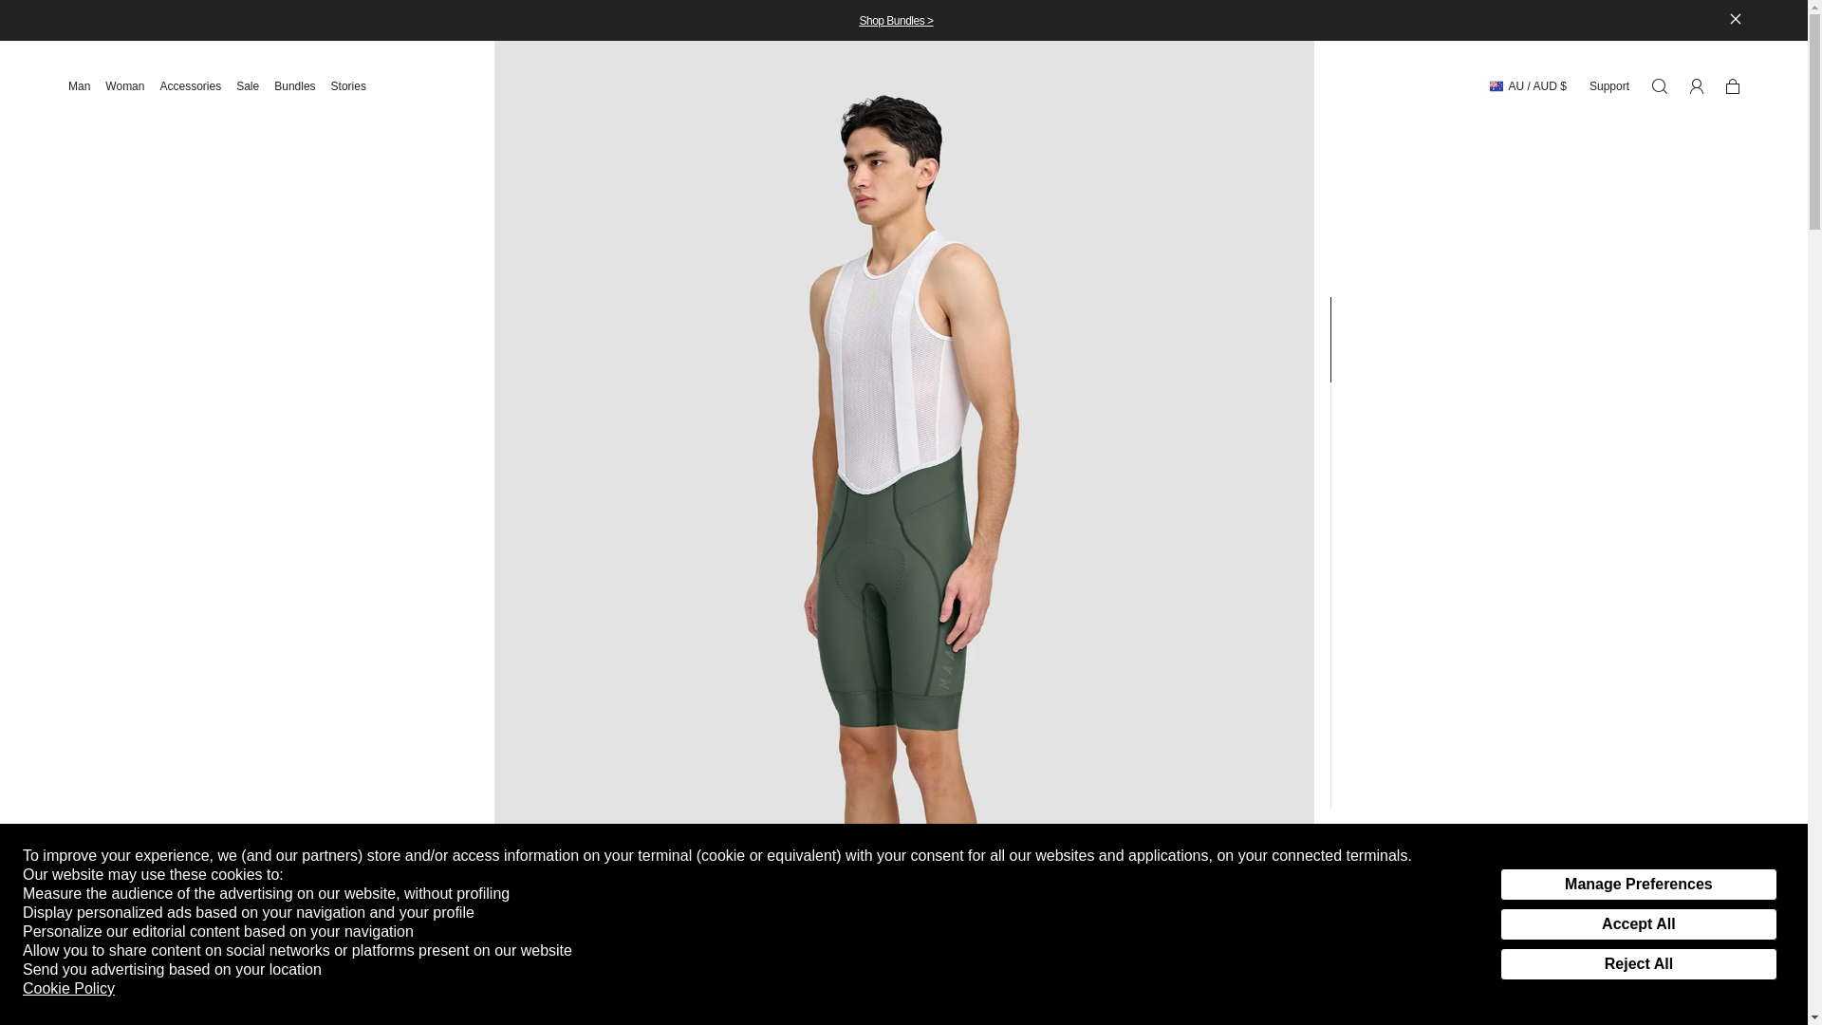 The image size is (1822, 1025). What do you see at coordinates (1638, 964) in the screenshot?
I see `Reject All` at bounding box center [1638, 964].